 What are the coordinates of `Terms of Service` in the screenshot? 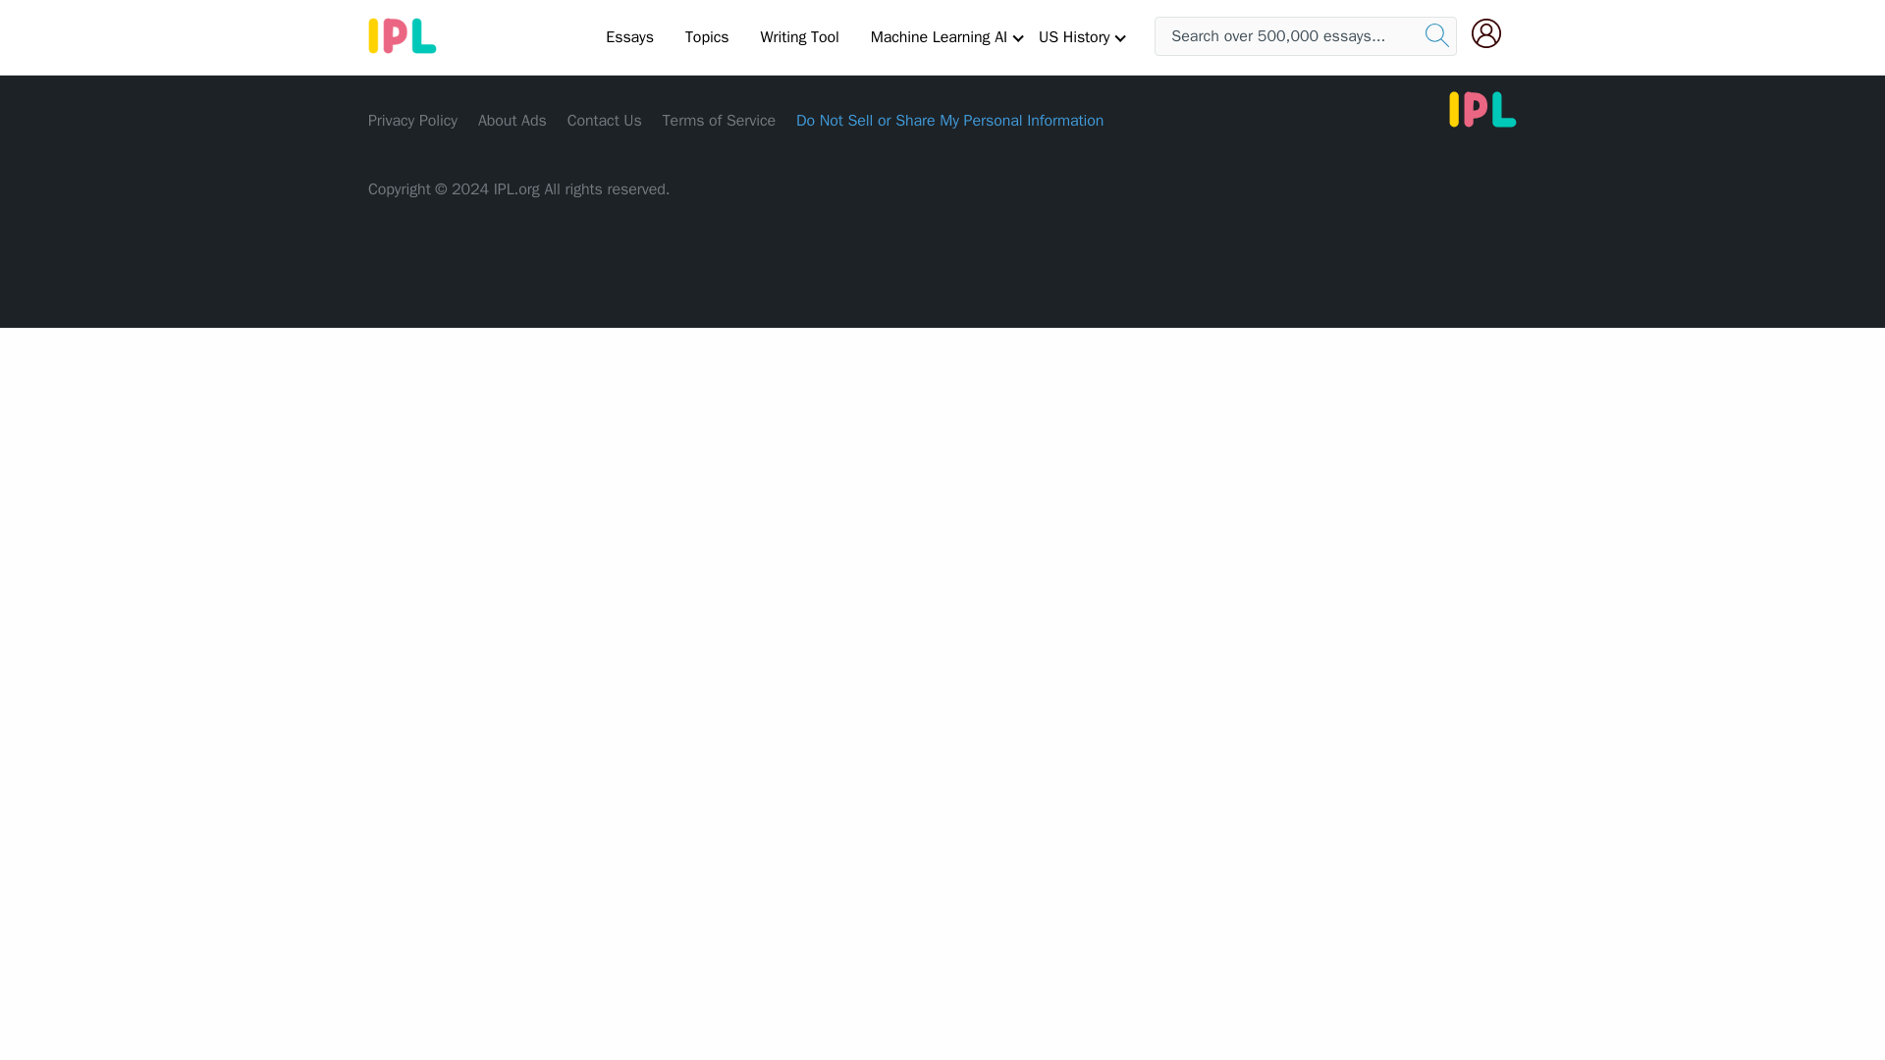 It's located at (719, 120).